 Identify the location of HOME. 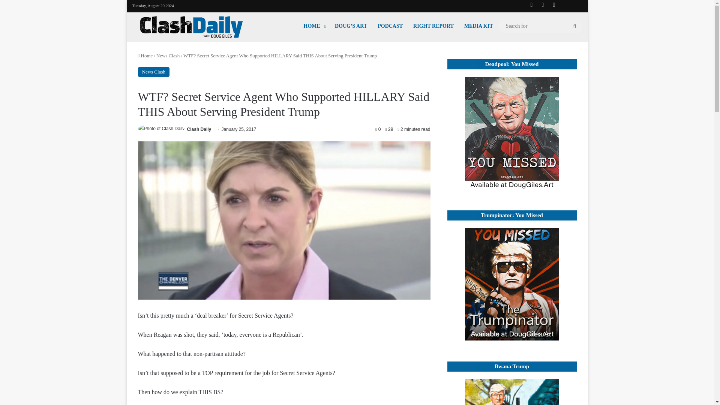
(314, 26).